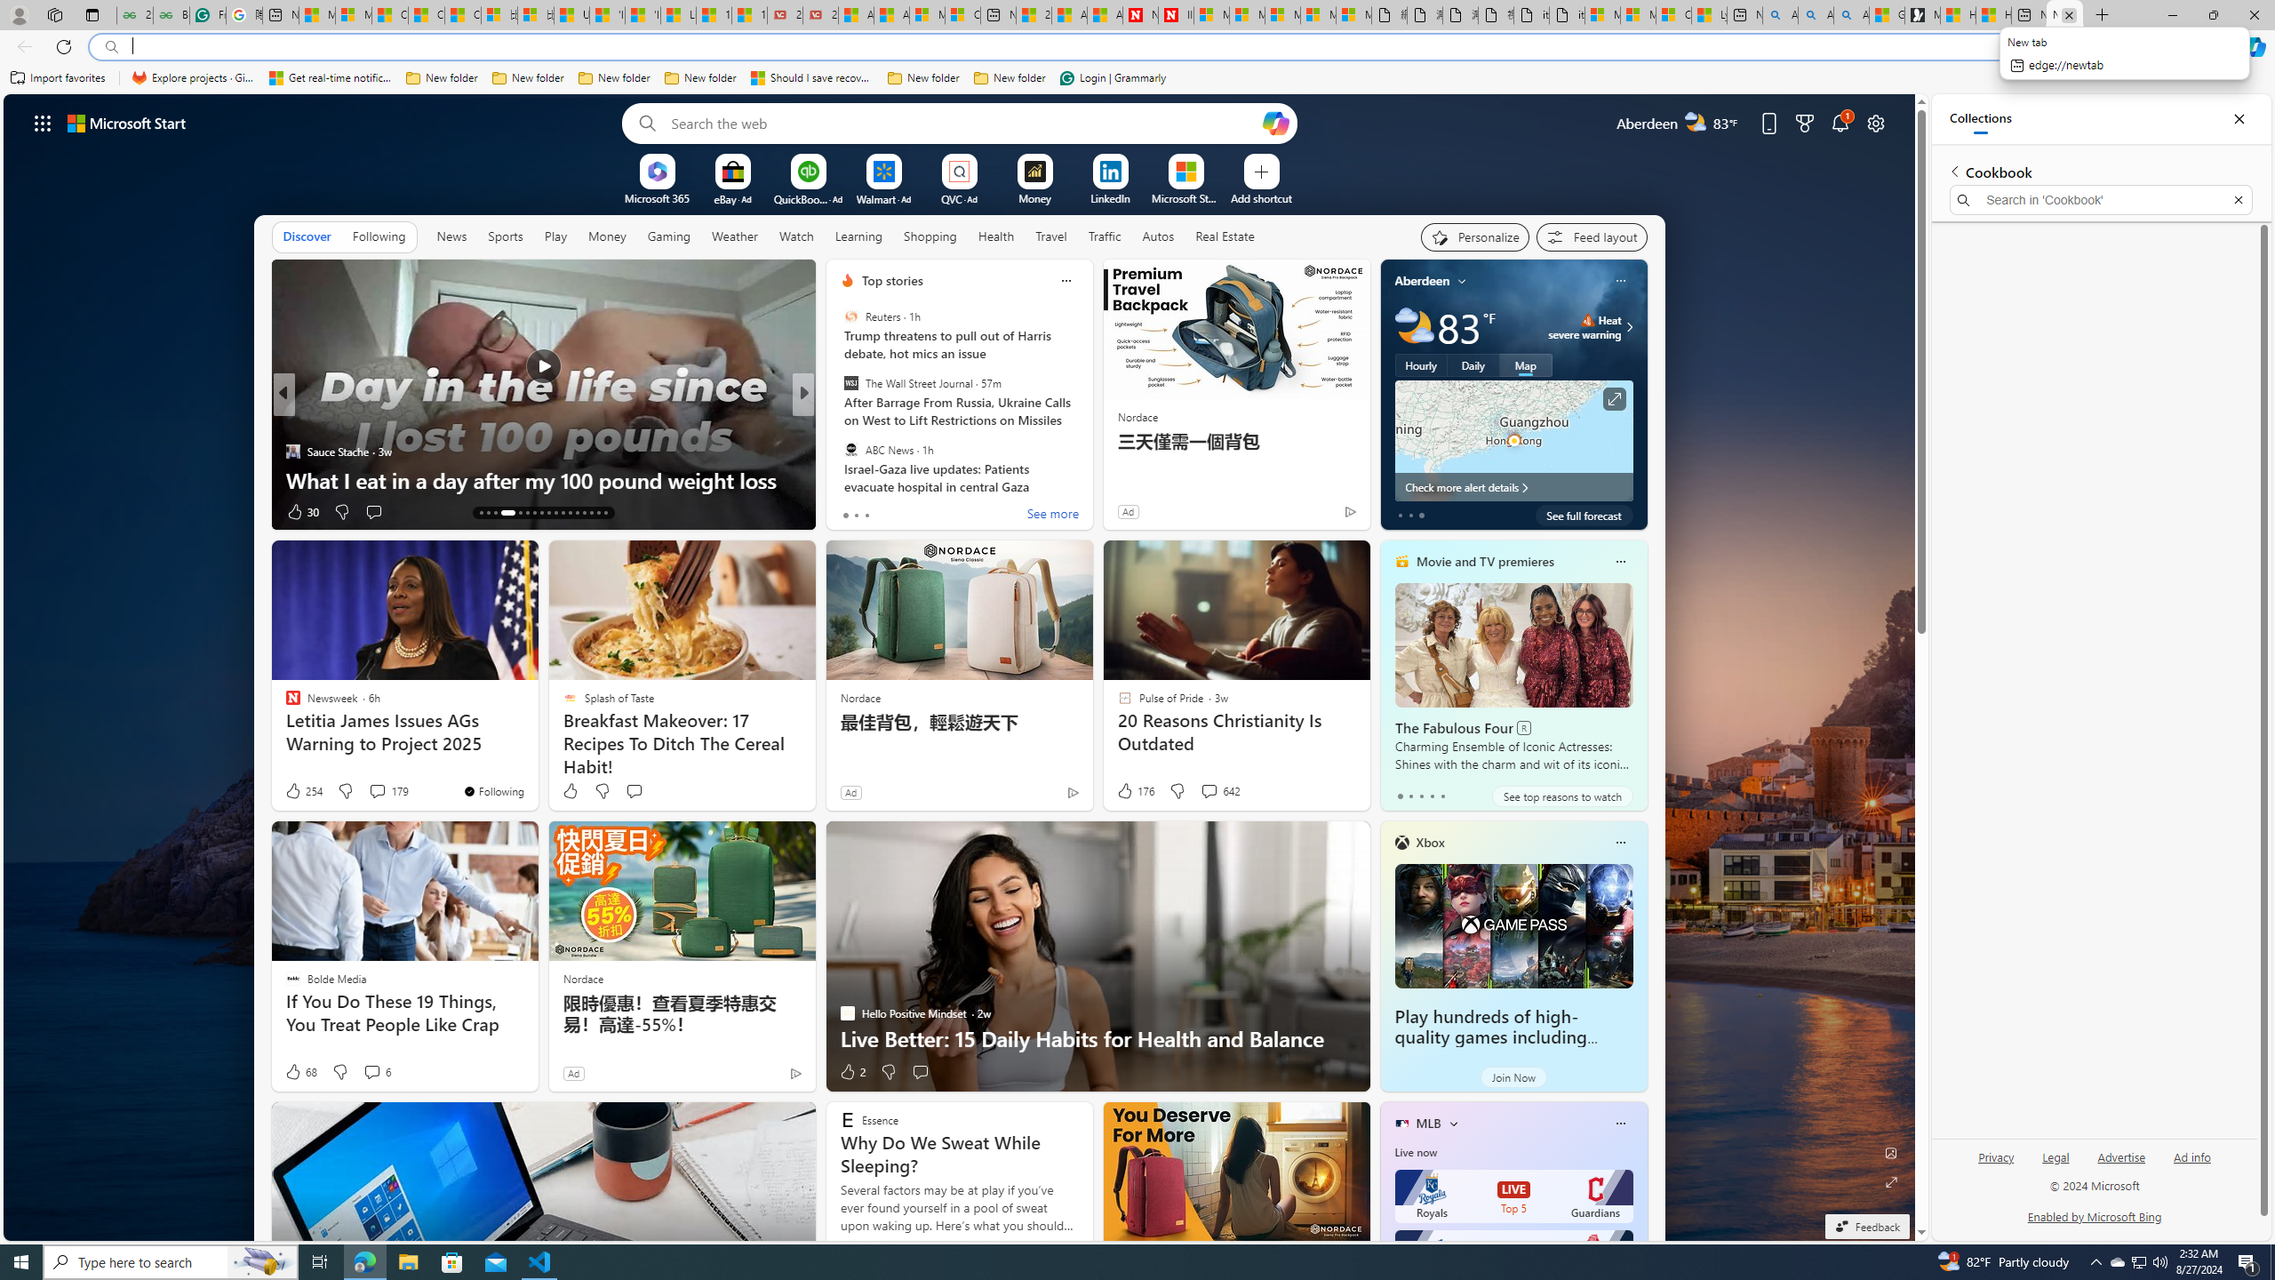  What do you see at coordinates (840, 423) in the screenshot?
I see `Daily Meal` at bounding box center [840, 423].